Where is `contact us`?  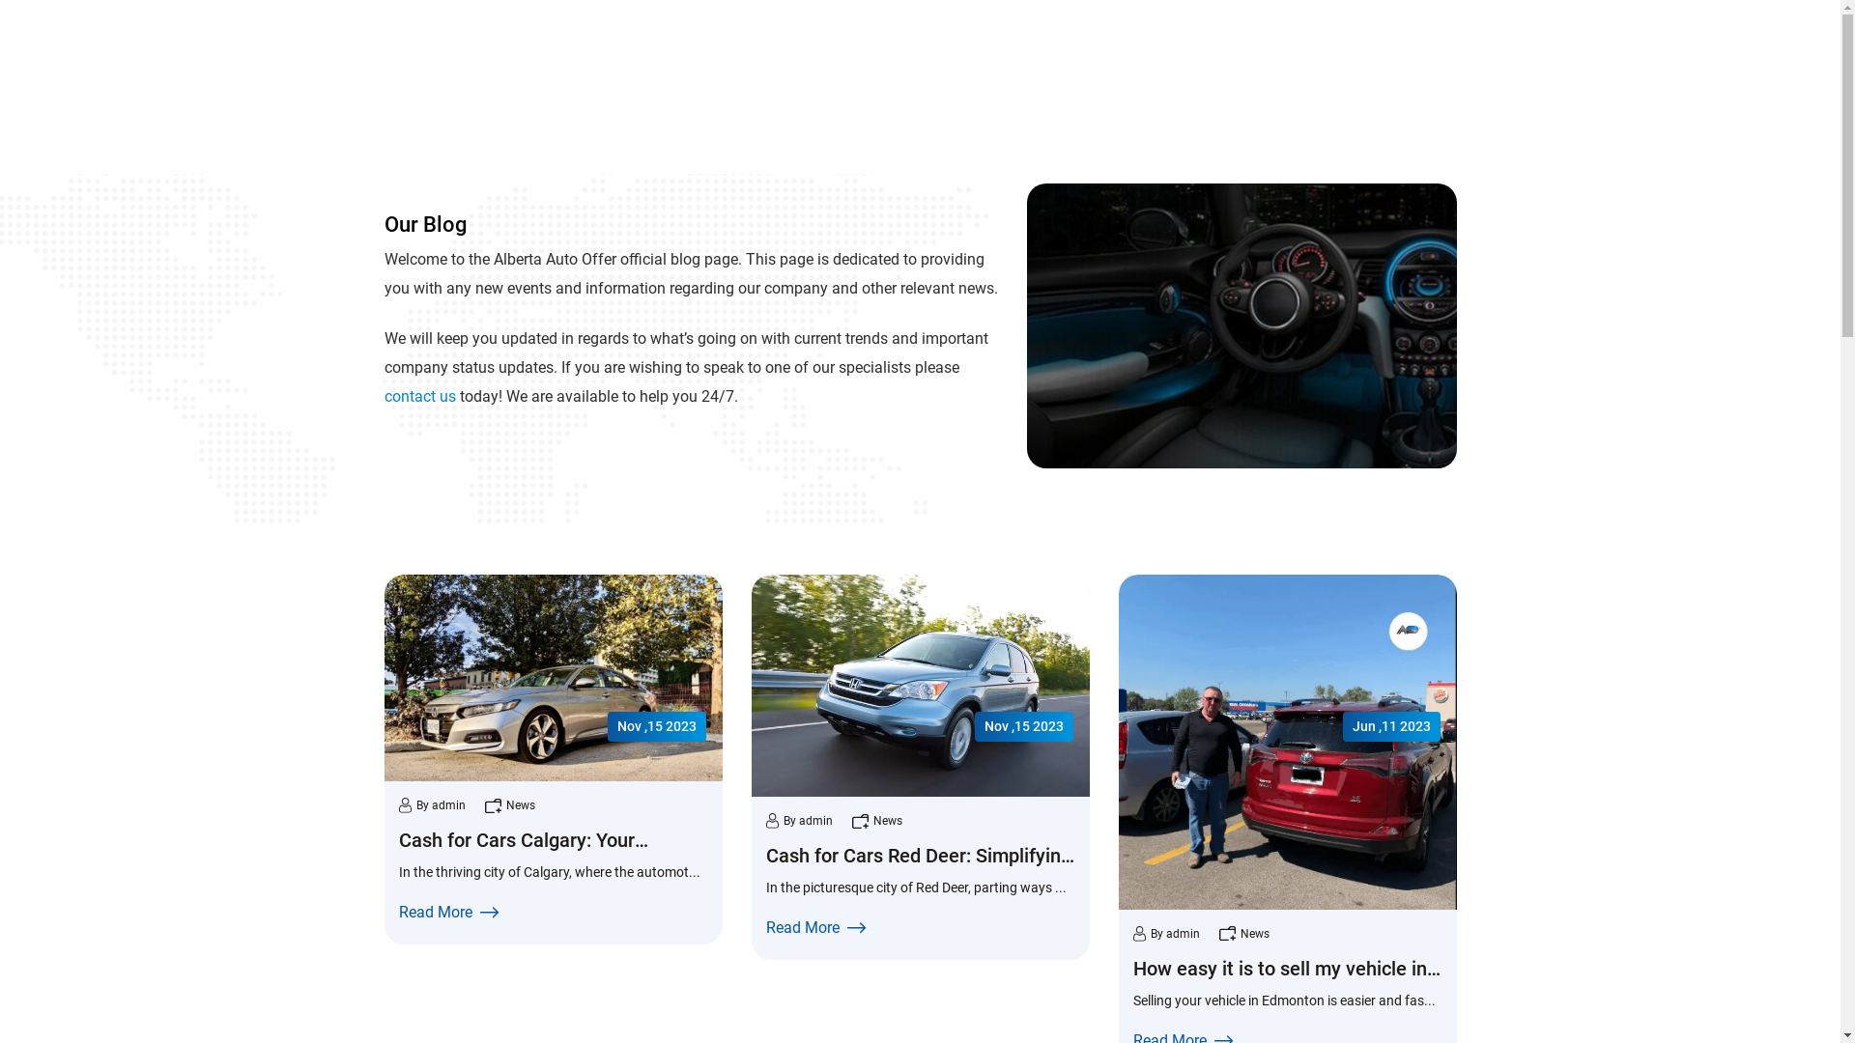
contact us is located at coordinates (420, 396).